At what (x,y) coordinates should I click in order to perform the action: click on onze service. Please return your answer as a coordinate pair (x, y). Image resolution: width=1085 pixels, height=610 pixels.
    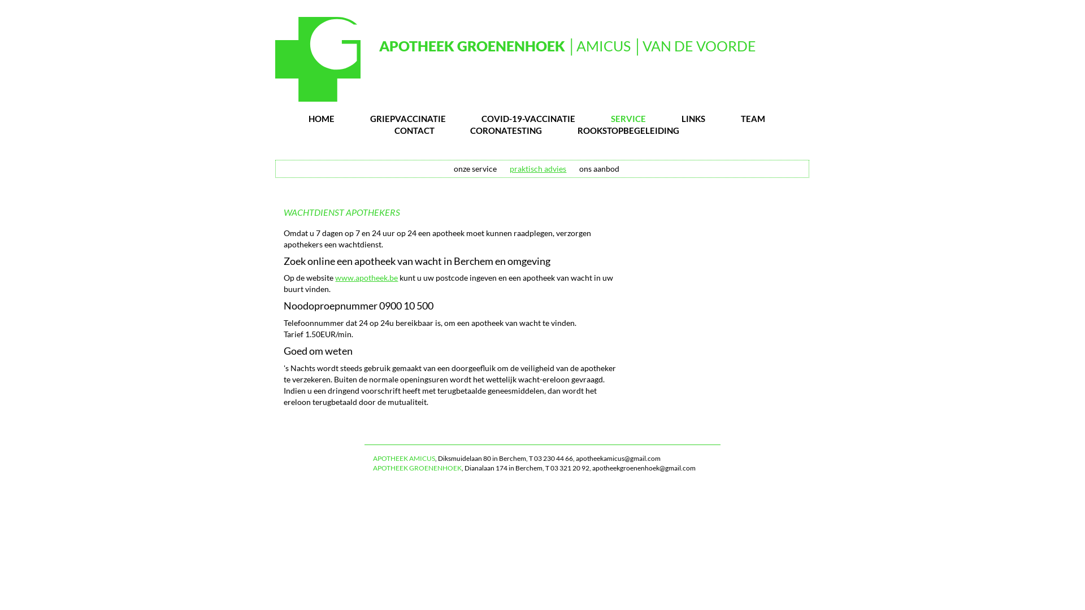
    Looking at the image, I should click on (475, 168).